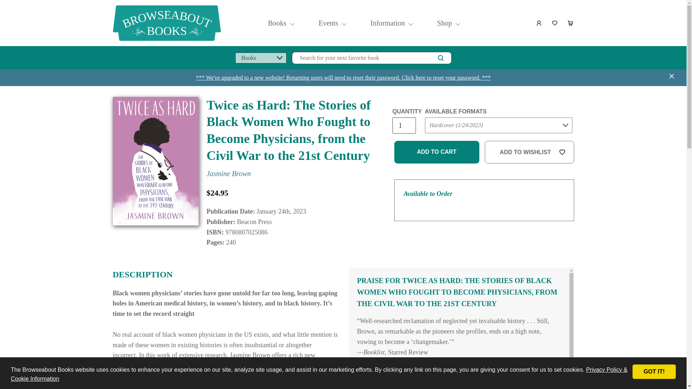 The height and width of the screenshot is (389, 692). I want to click on EVENTS SUB-NAVIGATION, so click(344, 23).